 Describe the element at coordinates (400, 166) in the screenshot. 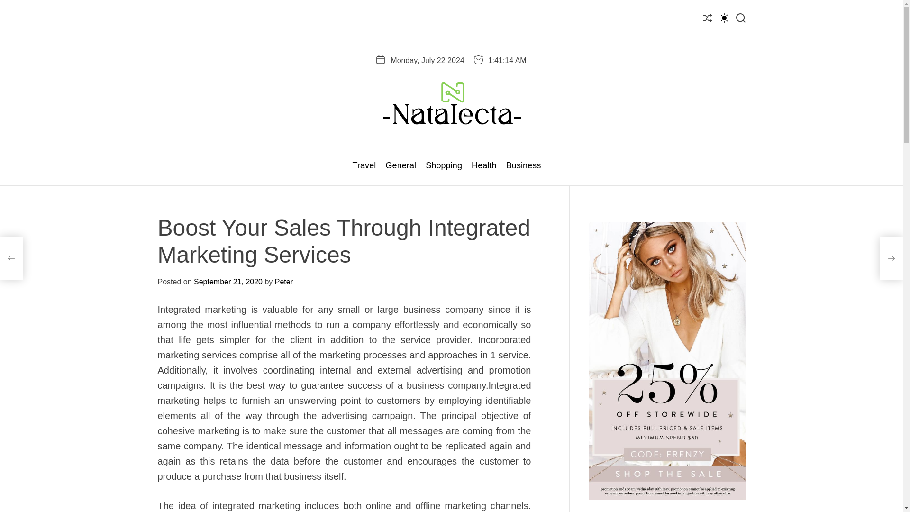

I see `General` at that location.